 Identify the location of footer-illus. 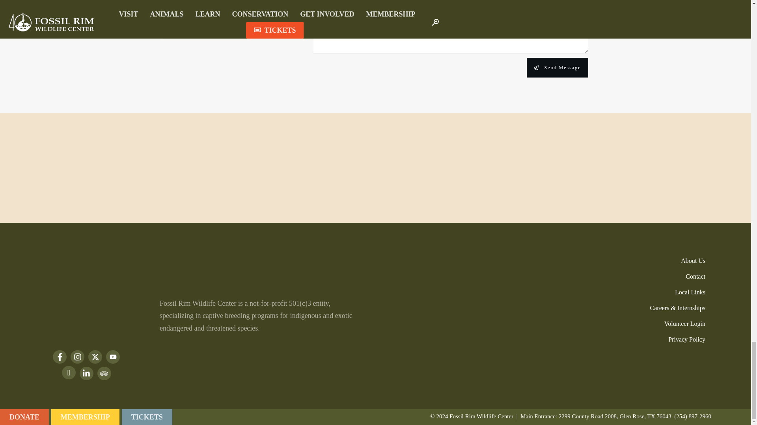
(136, 183).